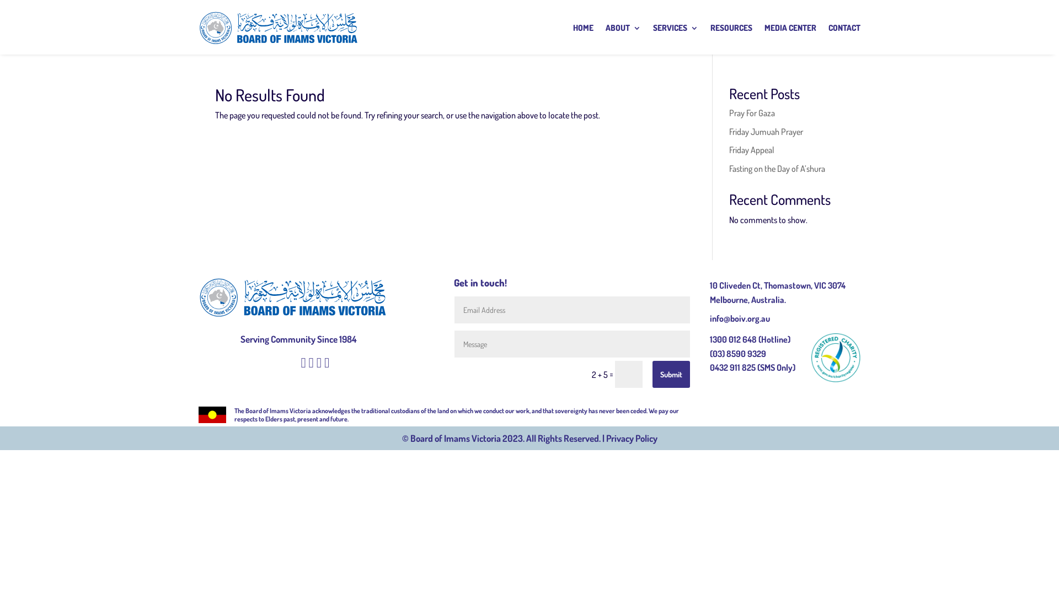 This screenshot has height=595, width=1059. What do you see at coordinates (676, 28) in the screenshot?
I see `SERVICES` at bounding box center [676, 28].